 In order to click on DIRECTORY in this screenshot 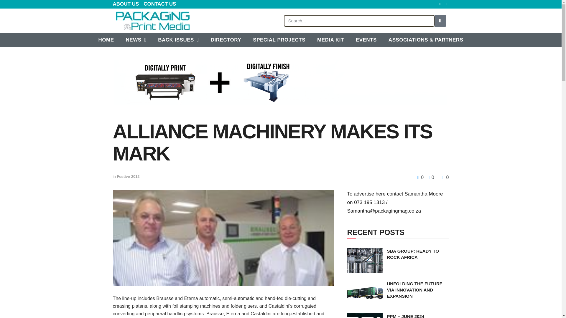, I will do `click(226, 40)`.